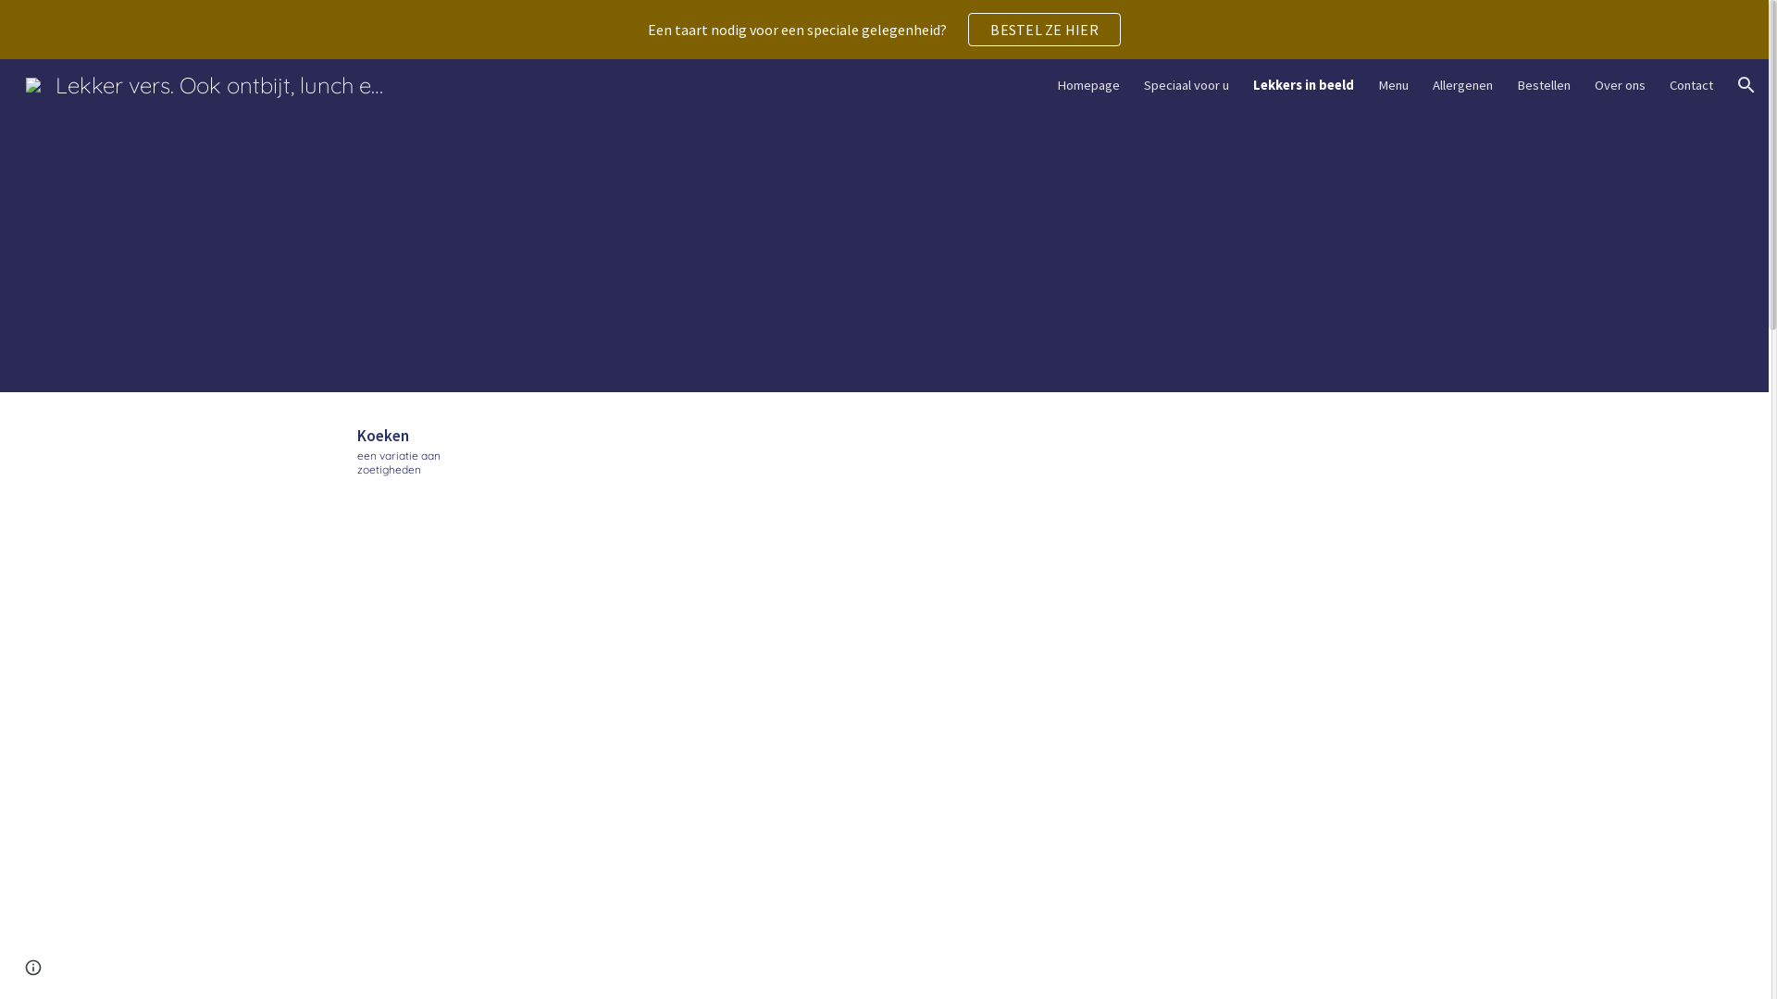  What do you see at coordinates (1394, 85) in the screenshot?
I see `Menu` at bounding box center [1394, 85].